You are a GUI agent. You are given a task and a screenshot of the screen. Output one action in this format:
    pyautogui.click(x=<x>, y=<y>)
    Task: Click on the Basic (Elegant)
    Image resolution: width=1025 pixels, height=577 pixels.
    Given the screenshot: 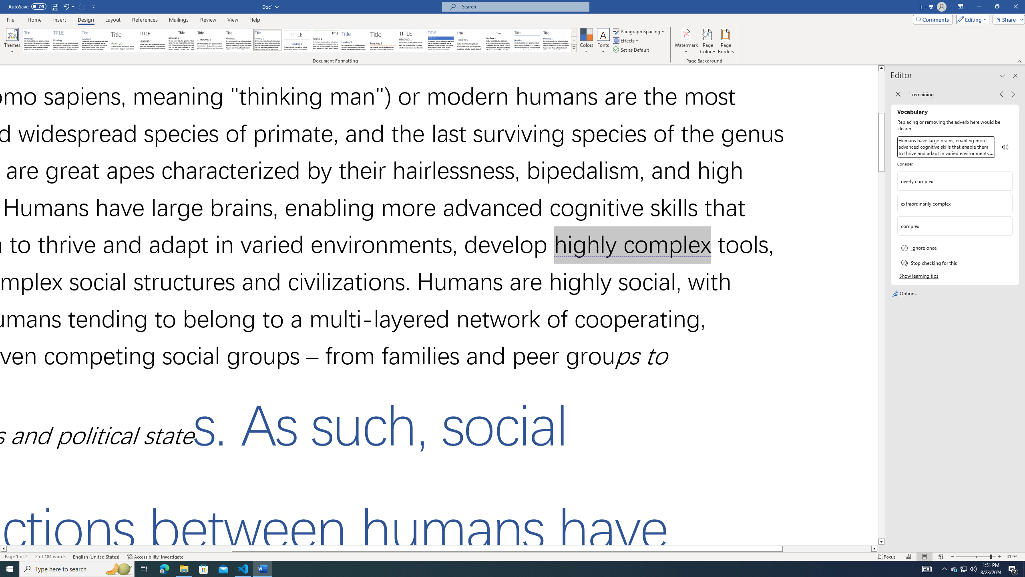 What is the action you would take?
    pyautogui.click(x=66, y=40)
    